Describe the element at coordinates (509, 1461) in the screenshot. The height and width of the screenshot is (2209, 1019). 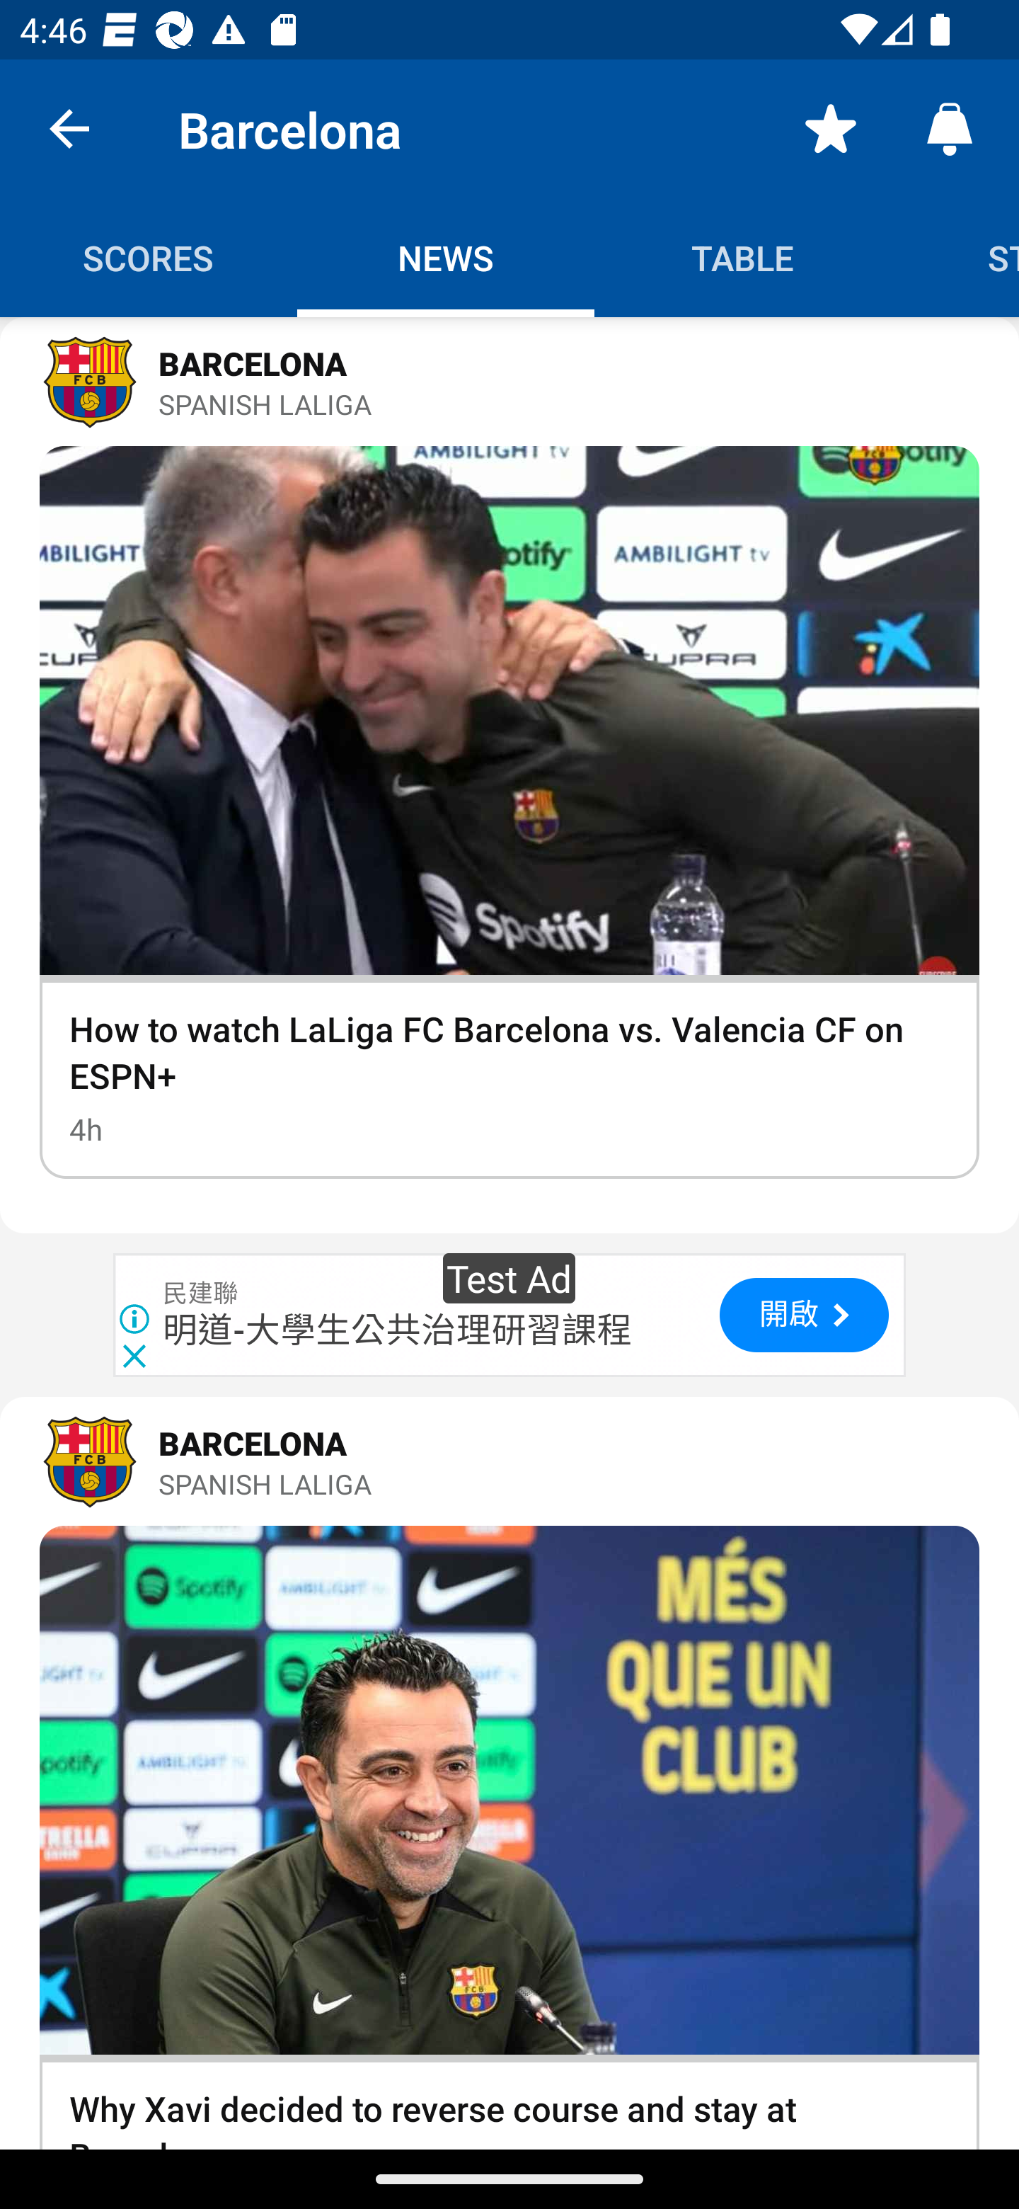
I see `BARCELONA SPANISH LALIGA` at that location.